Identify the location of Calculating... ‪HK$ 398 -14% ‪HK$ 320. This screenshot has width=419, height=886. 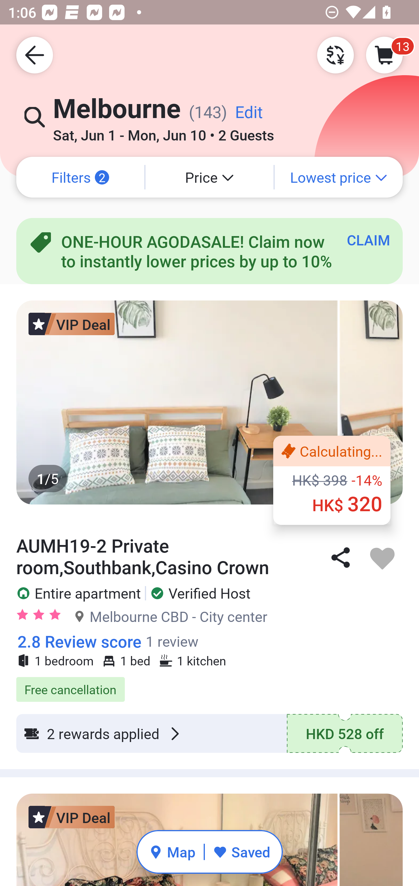
(332, 480).